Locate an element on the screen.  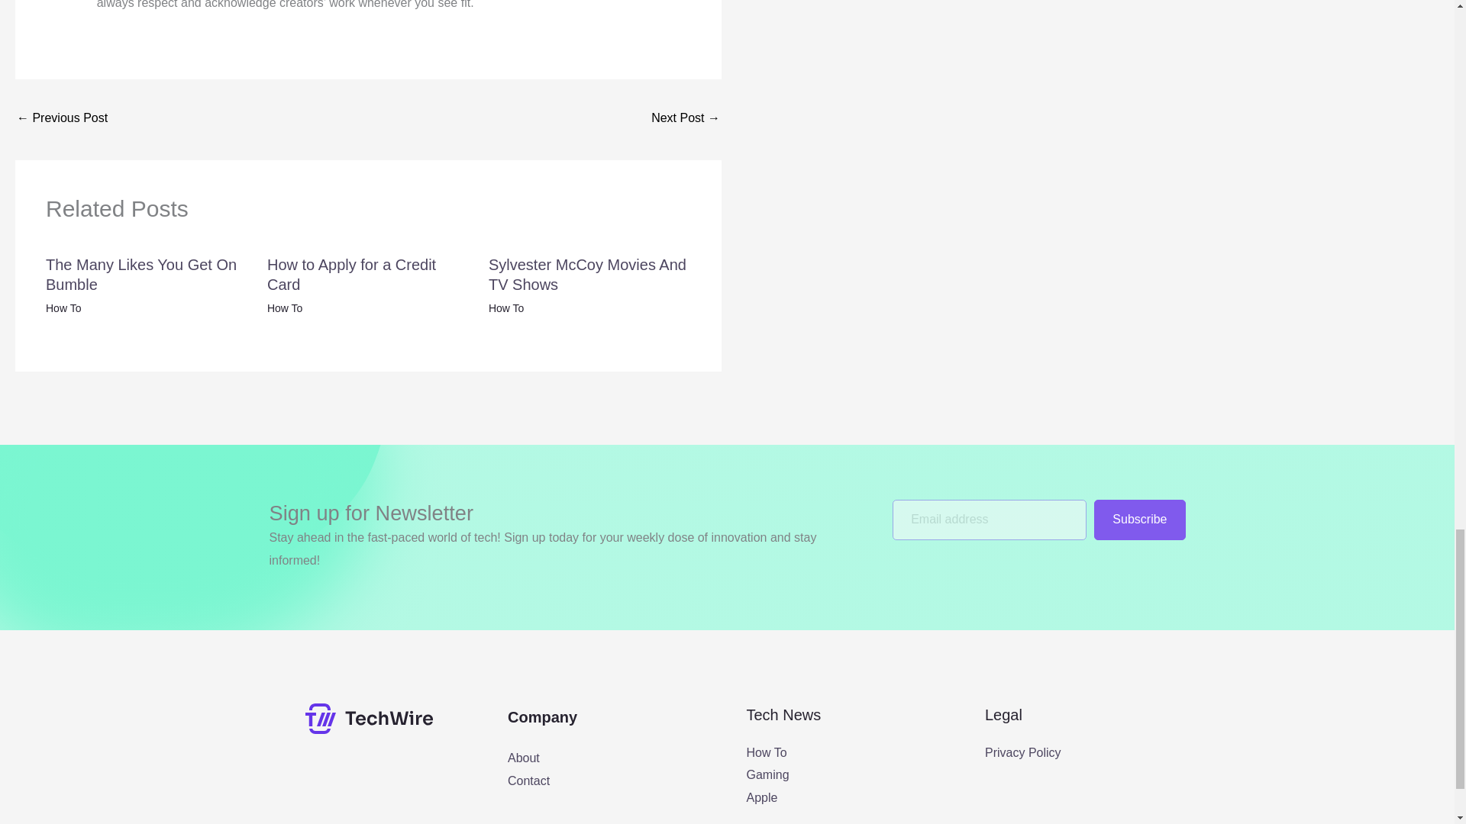
How to Remove Viruses from an iPad is located at coordinates (61, 119).